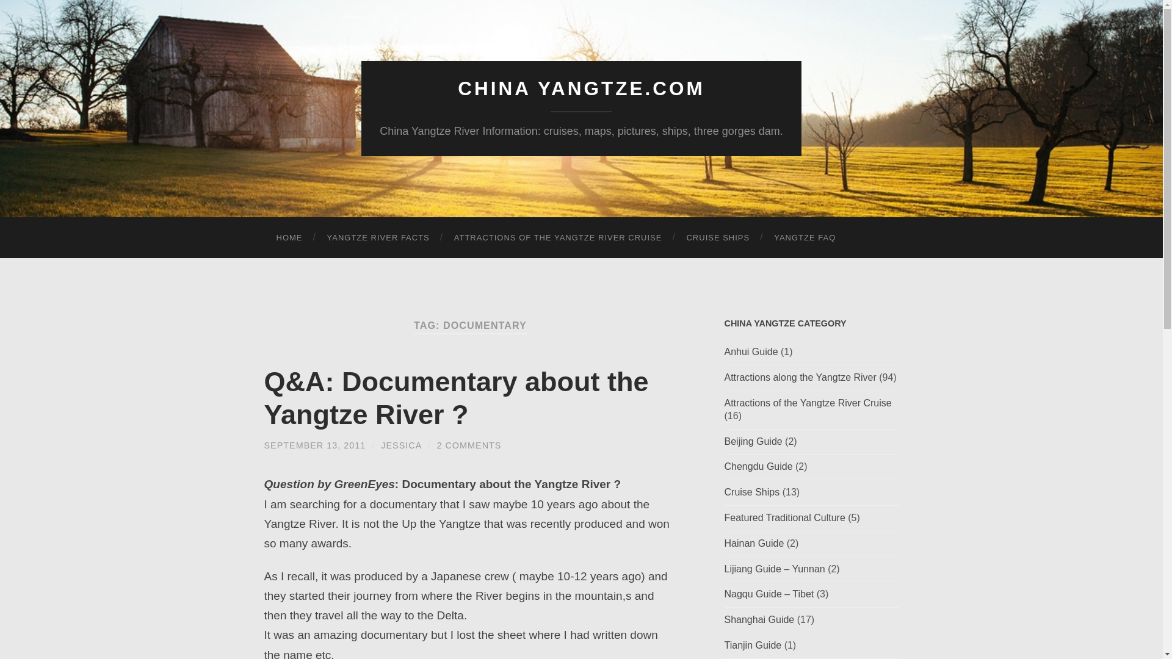  Describe the element at coordinates (754, 543) in the screenshot. I see `Hainan Guide` at that location.